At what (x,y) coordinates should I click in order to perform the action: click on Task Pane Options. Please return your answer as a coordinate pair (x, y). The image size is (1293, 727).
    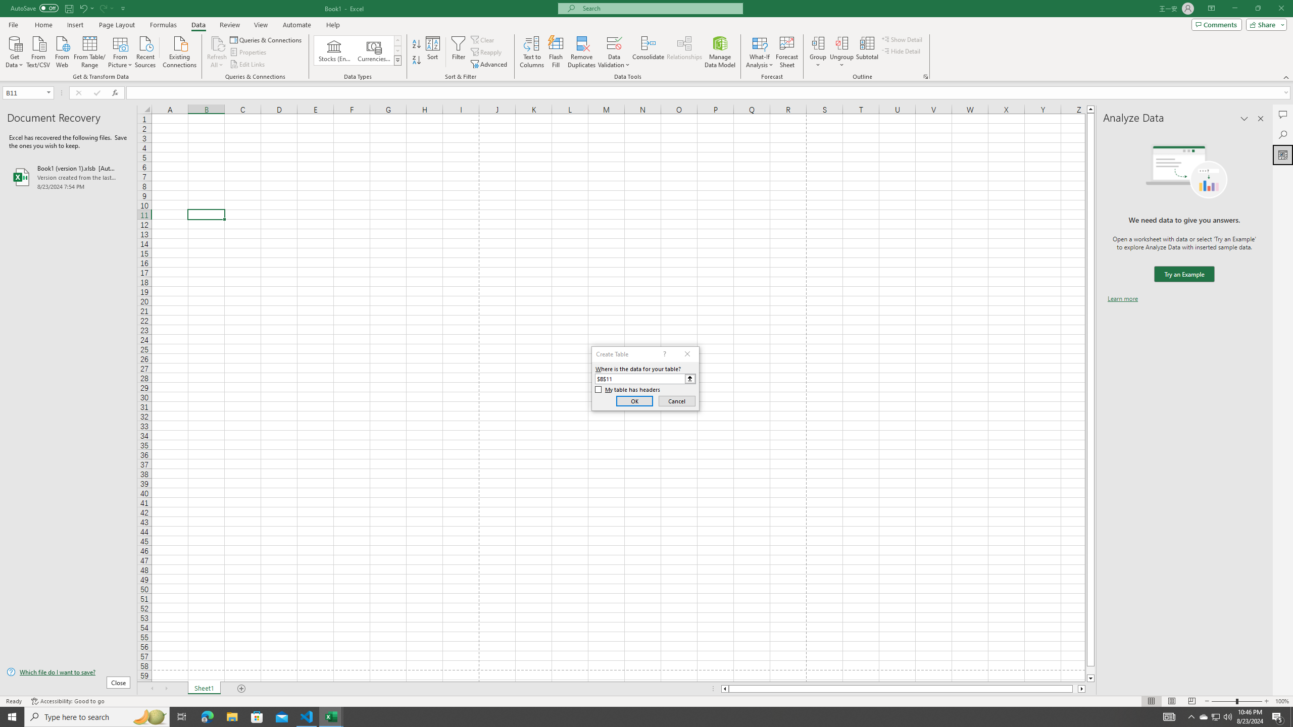
    Looking at the image, I should click on (1245, 119).